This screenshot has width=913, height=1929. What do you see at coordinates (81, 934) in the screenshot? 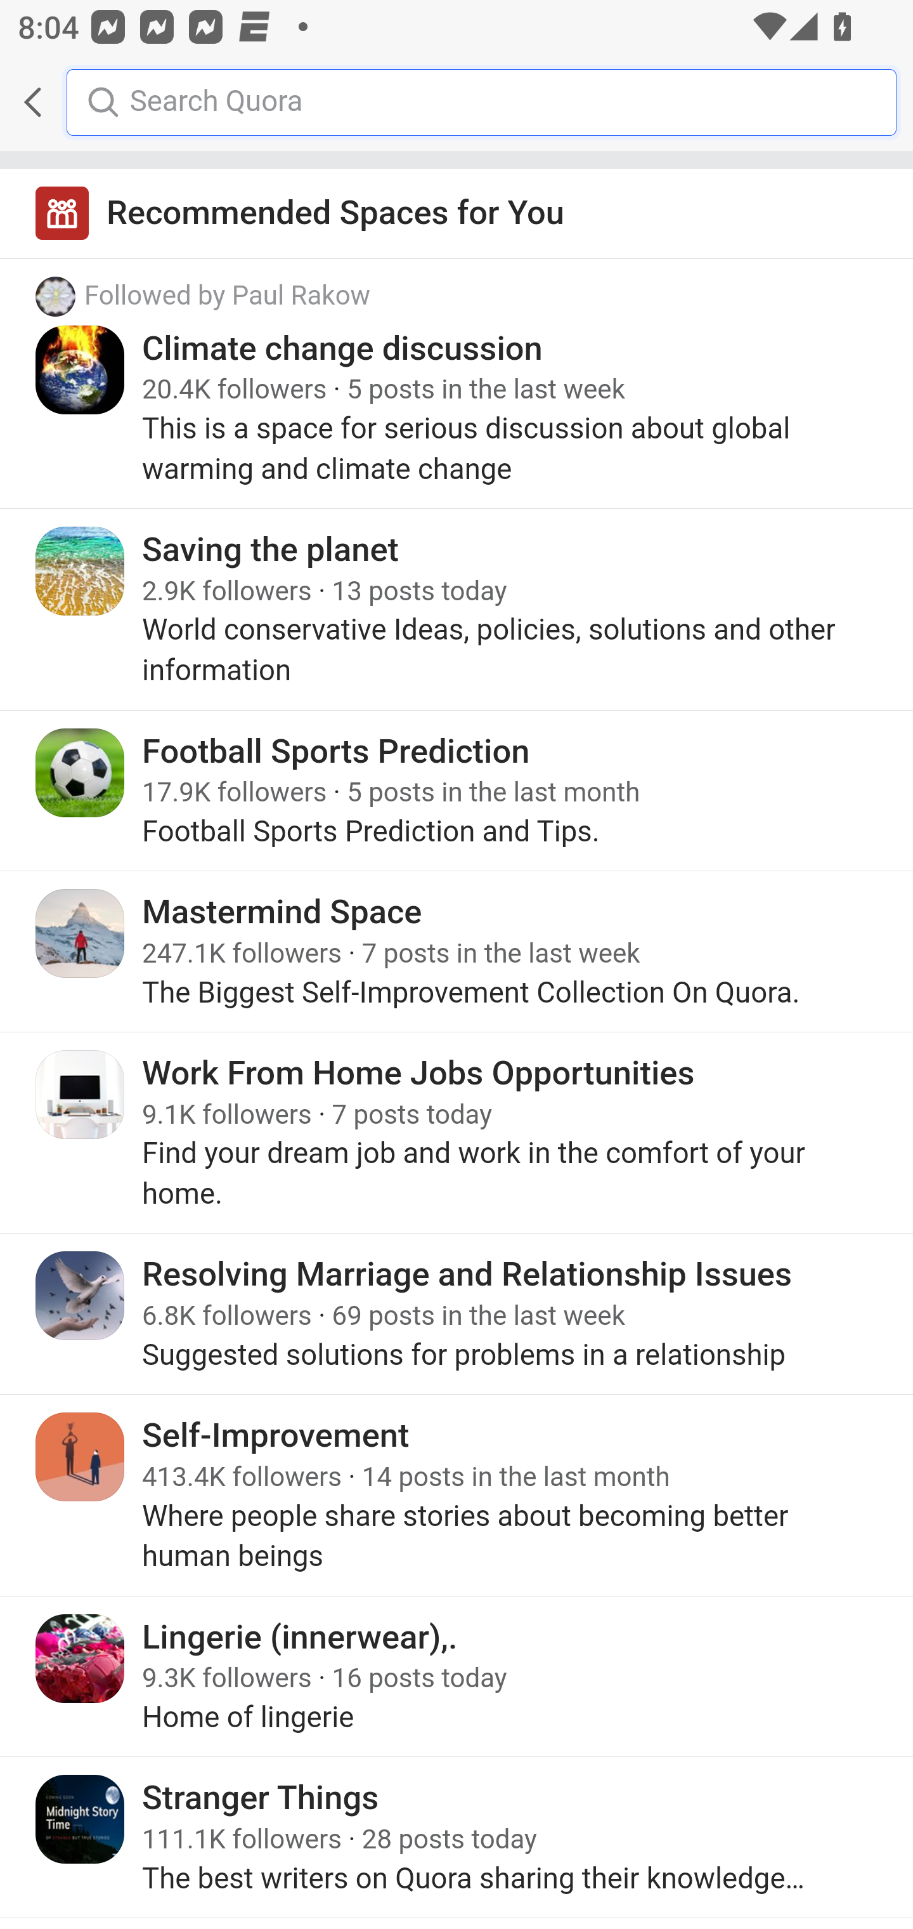
I see `Icon for Mastermind Space` at bounding box center [81, 934].